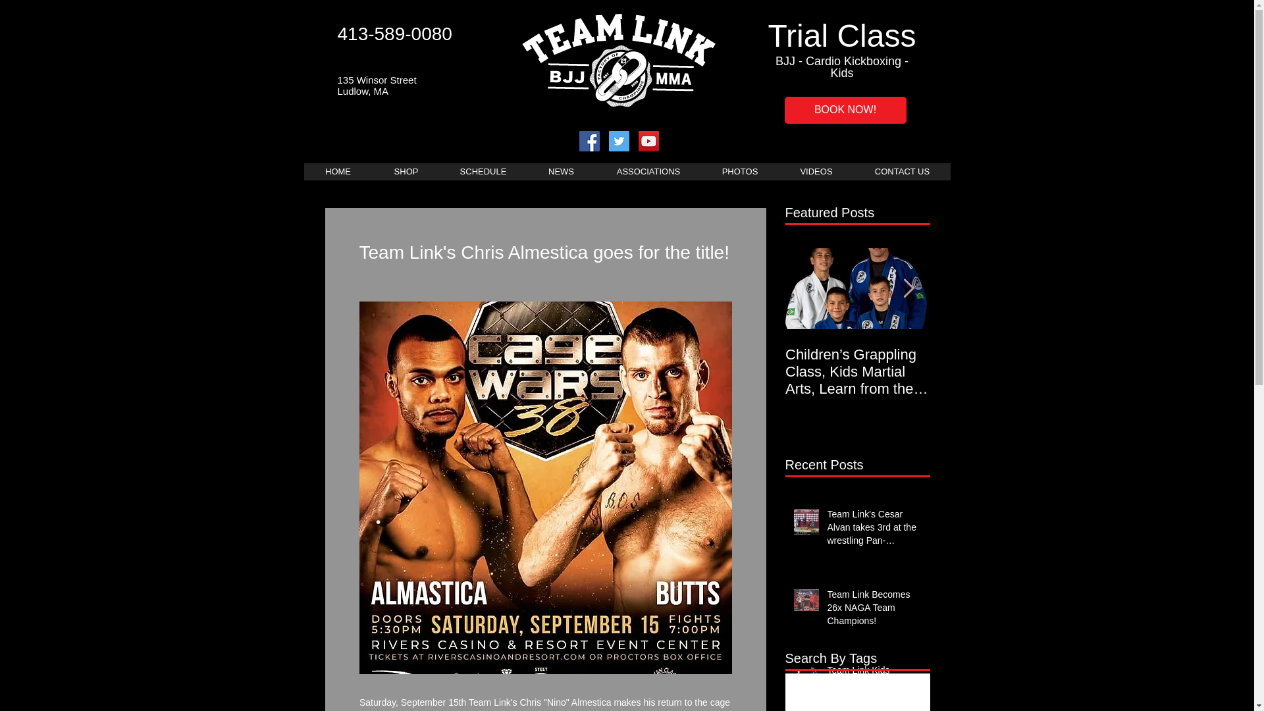  I want to click on Marco Alvan Brazilian Jiu Jitsu Seminar, so click(1002, 363).